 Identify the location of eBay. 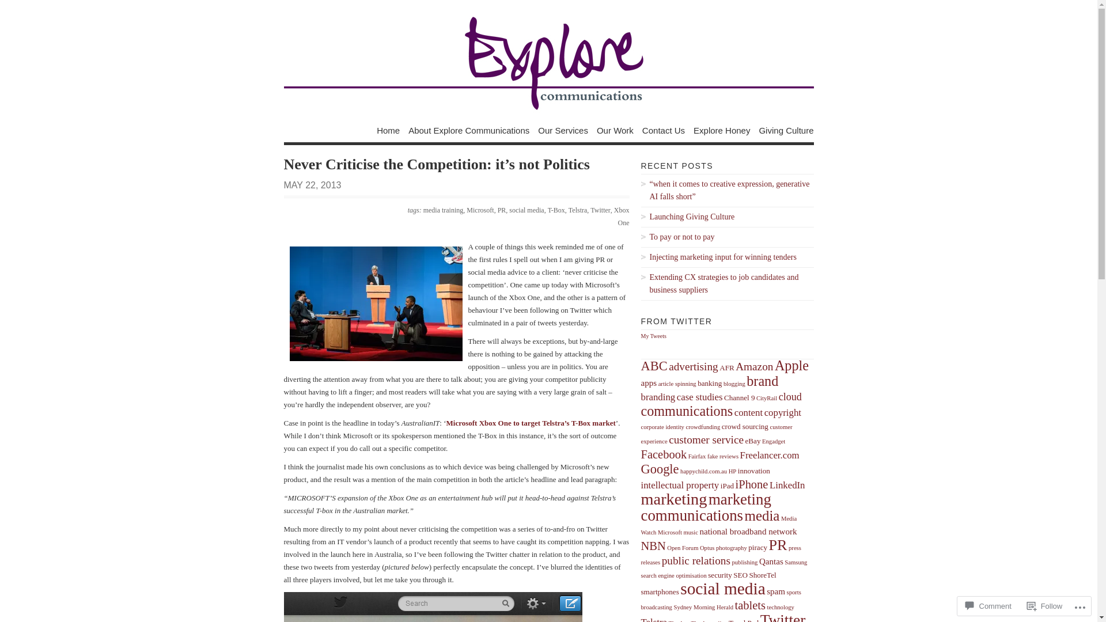
(753, 441).